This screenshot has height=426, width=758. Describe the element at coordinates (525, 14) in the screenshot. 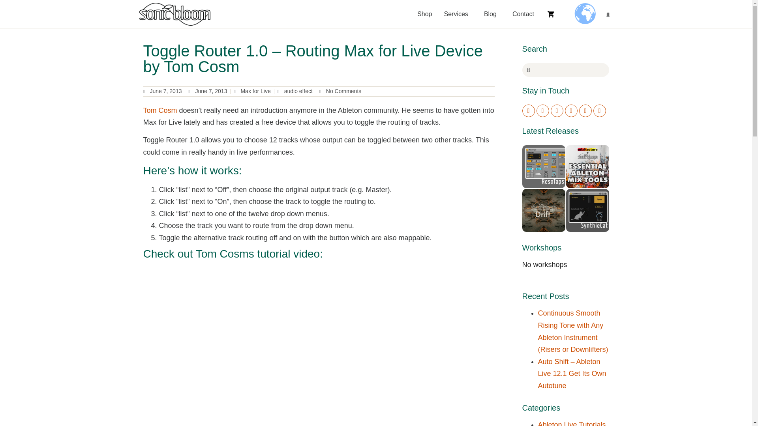

I see `Contact` at that location.